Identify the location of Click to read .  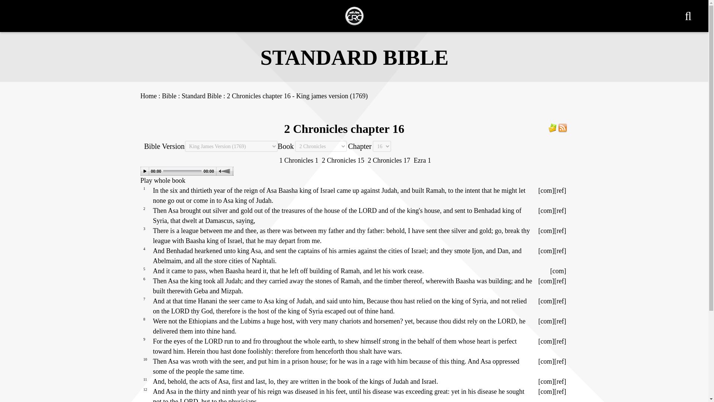
(560, 321).